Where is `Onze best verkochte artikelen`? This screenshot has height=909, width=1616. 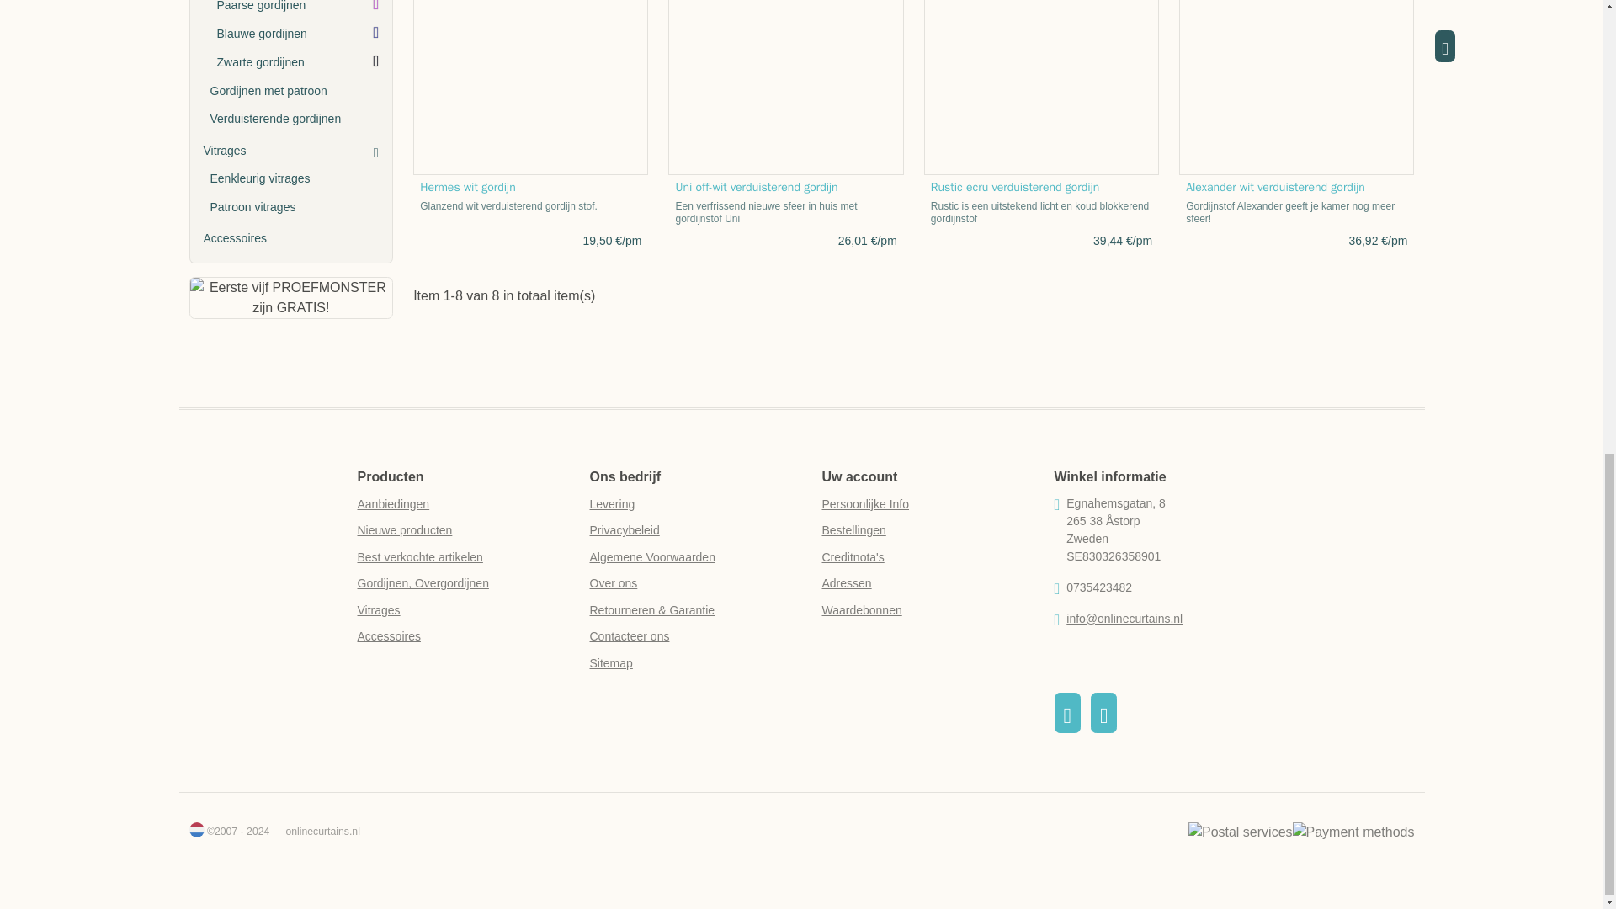
Onze best verkochte artikelen is located at coordinates (419, 557).